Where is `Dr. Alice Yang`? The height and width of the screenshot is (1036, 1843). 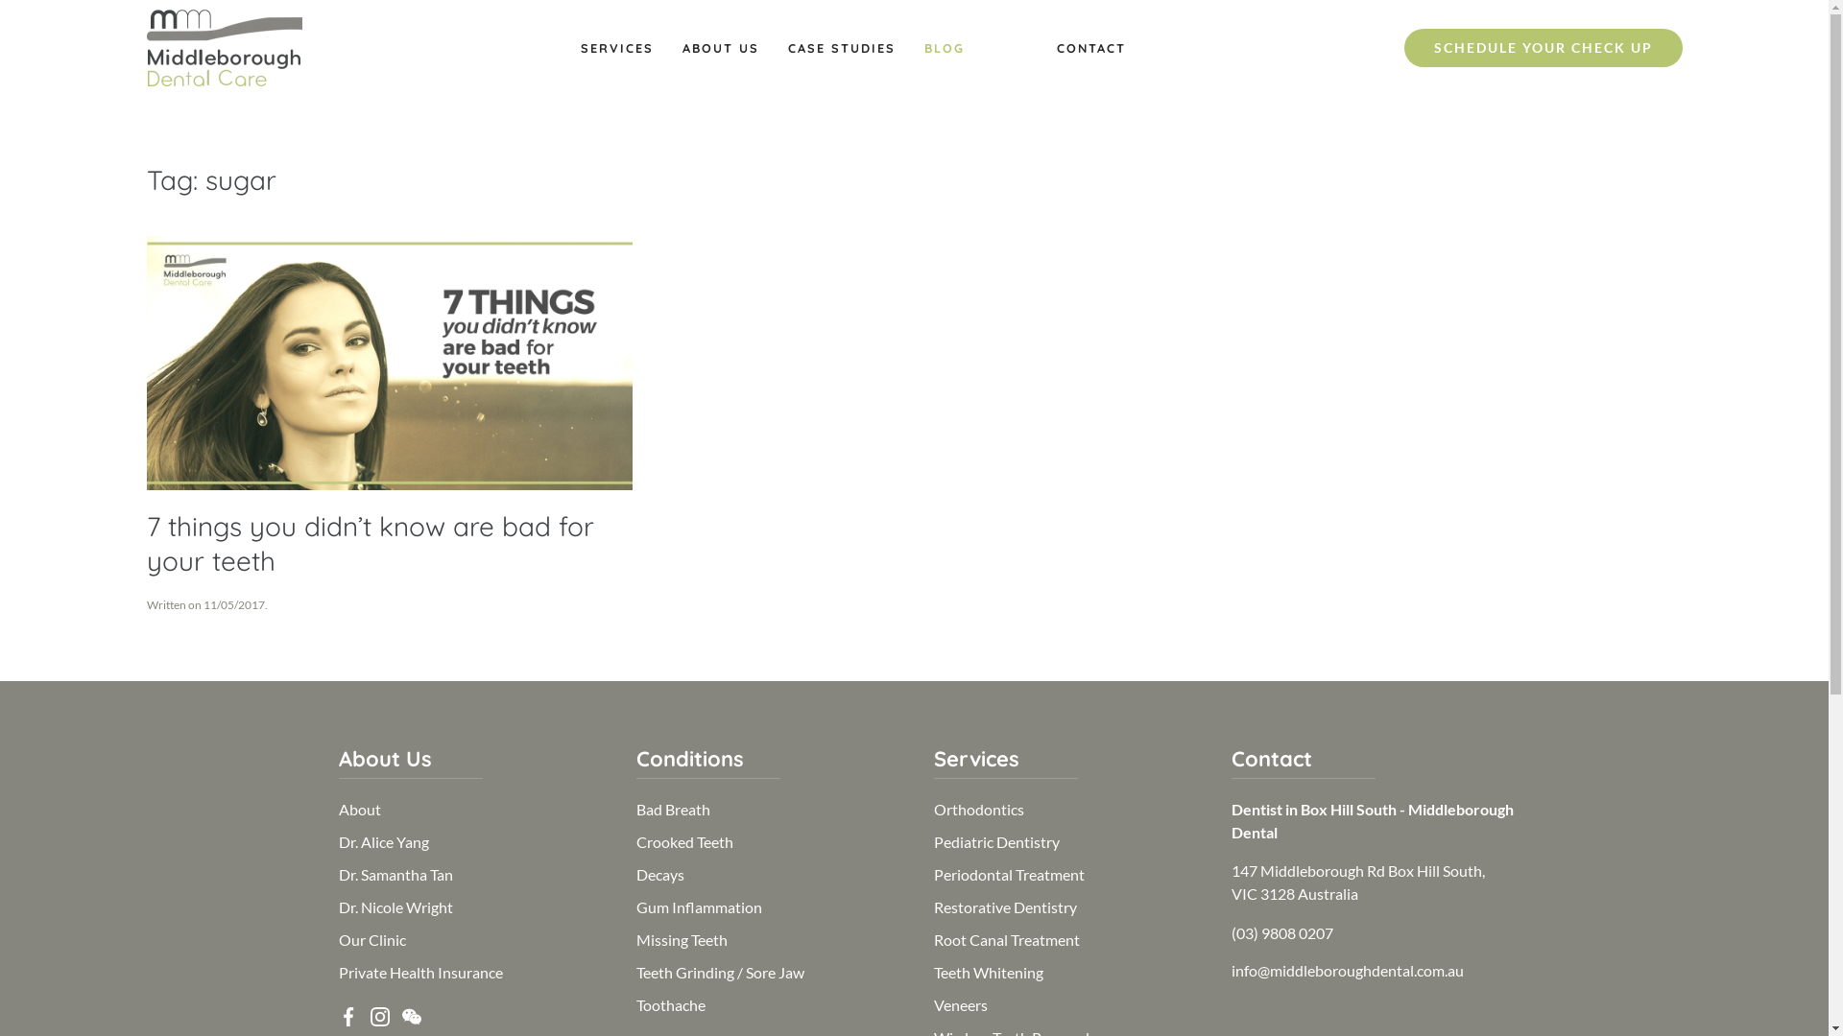
Dr. Alice Yang is located at coordinates (383, 842).